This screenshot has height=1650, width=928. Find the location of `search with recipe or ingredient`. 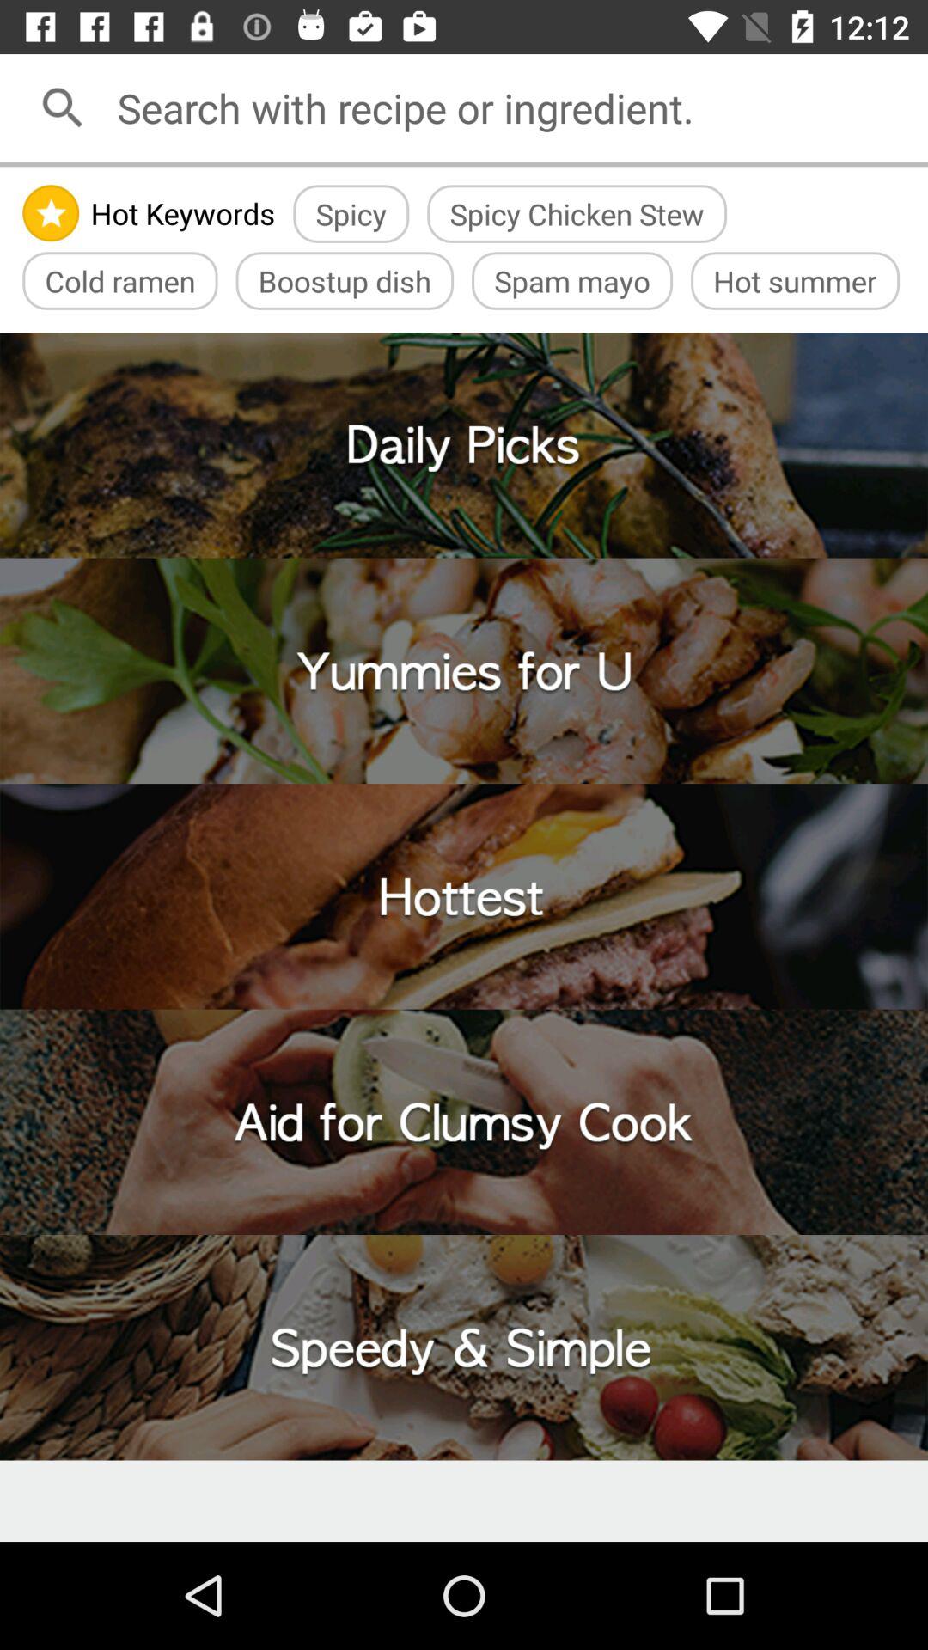

search with recipe or ingredient is located at coordinates (516, 108).